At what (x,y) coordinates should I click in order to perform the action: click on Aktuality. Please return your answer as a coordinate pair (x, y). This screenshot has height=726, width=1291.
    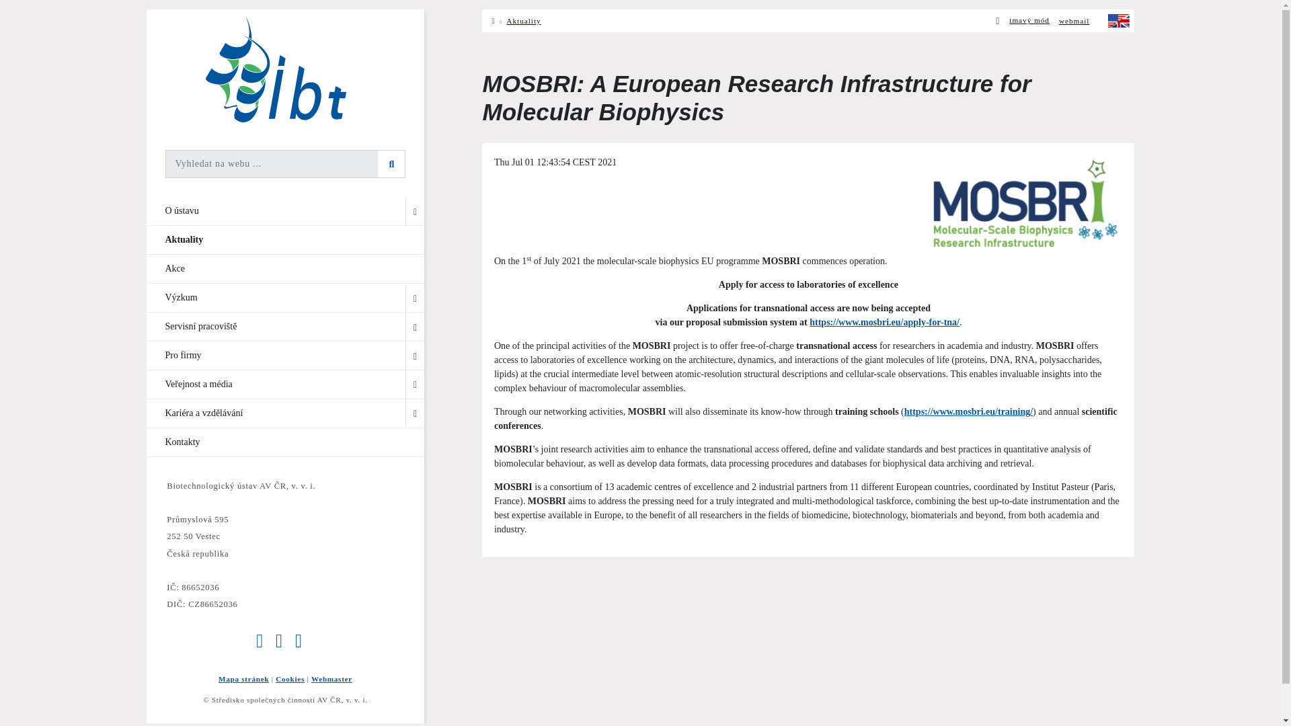
    Looking at the image, I should click on (285, 239).